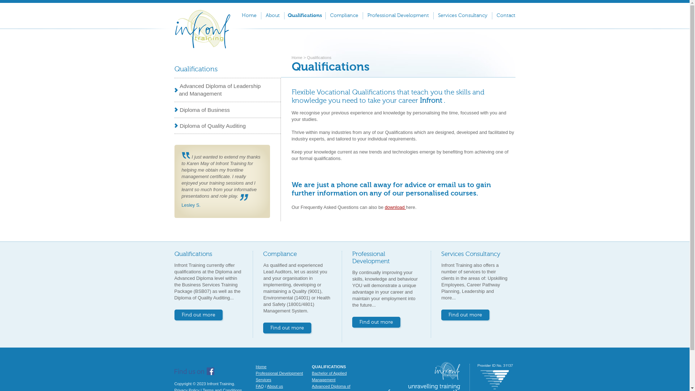  Describe the element at coordinates (273, 16) in the screenshot. I see `About` at that location.